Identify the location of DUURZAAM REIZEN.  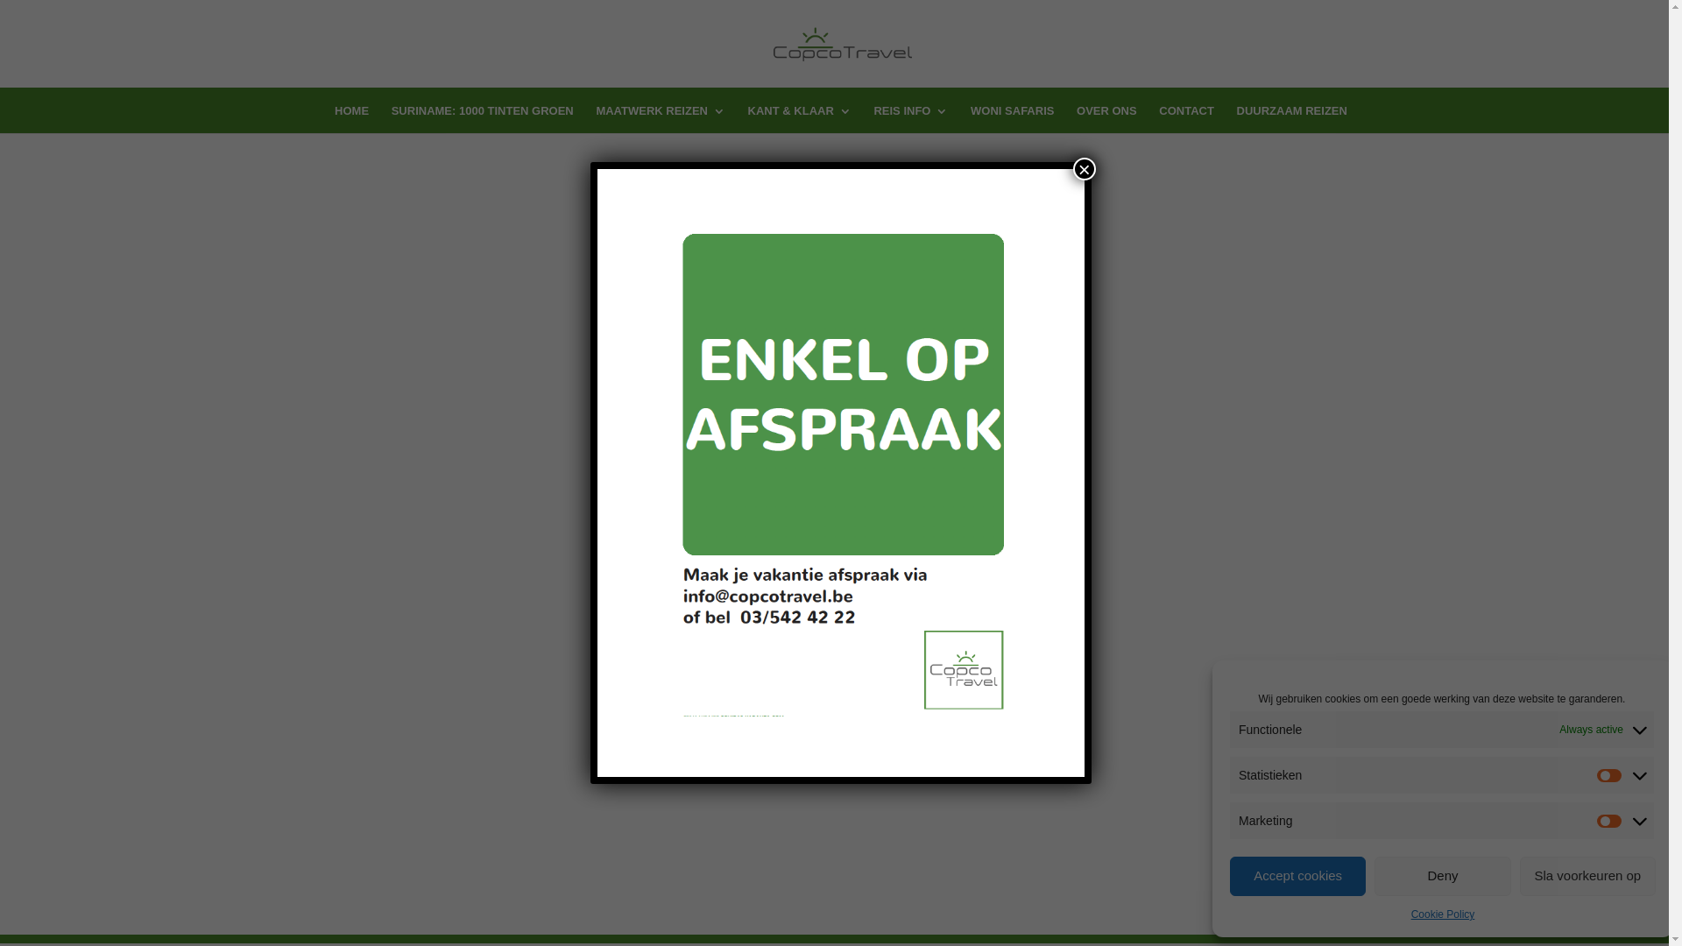
(1292, 119).